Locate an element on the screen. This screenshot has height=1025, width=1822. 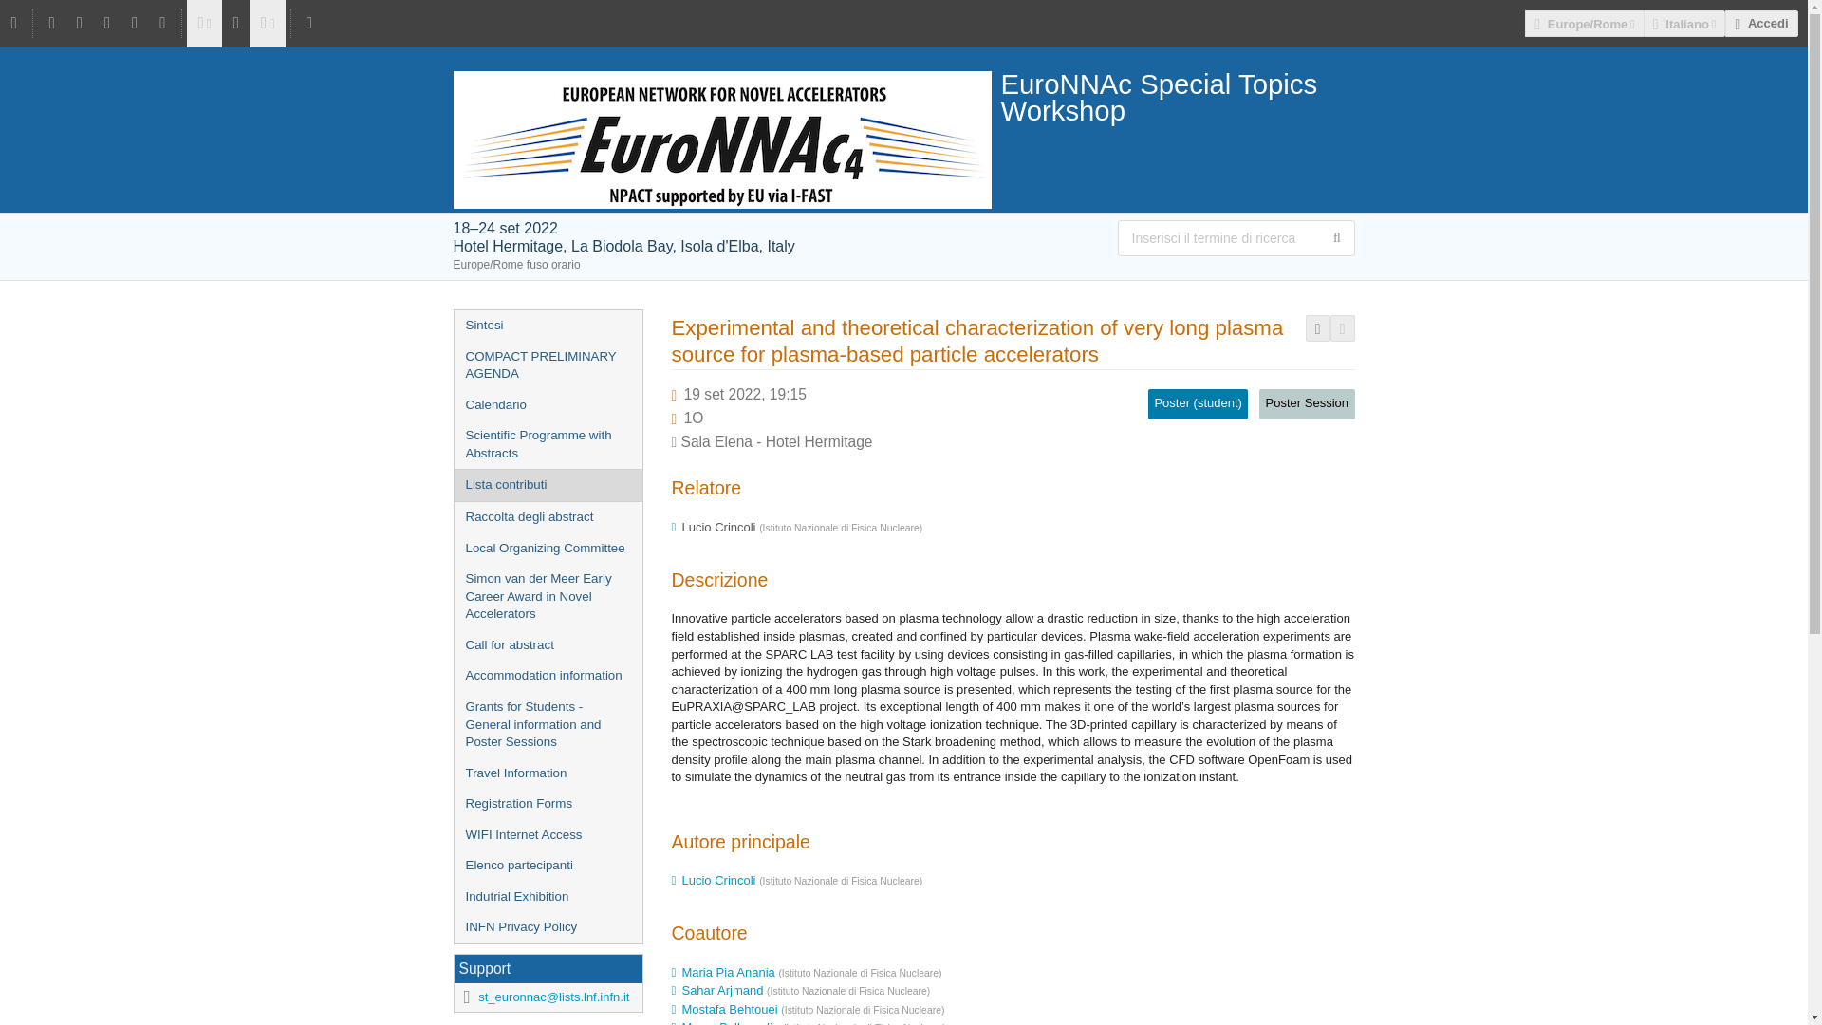
Lista contributi is located at coordinates (547, 485).